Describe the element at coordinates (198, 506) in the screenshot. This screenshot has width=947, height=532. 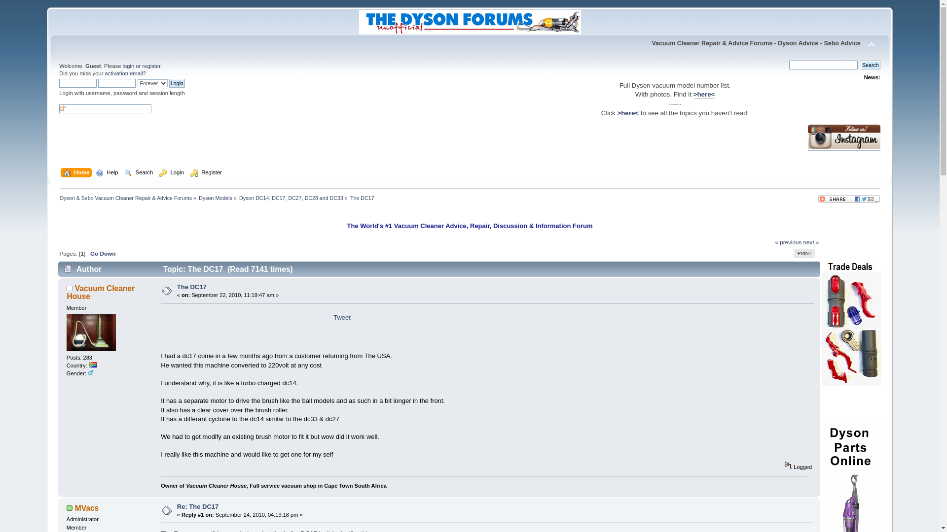
I see `Re: The DC17` at that location.